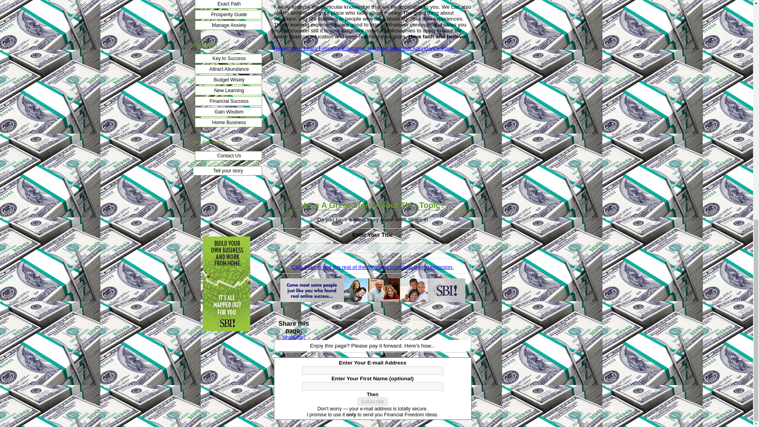 The width and height of the screenshot is (759, 427). What do you see at coordinates (228, 111) in the screenshot?
I see `Gain Wisdom` at bounding box center [228, 111].